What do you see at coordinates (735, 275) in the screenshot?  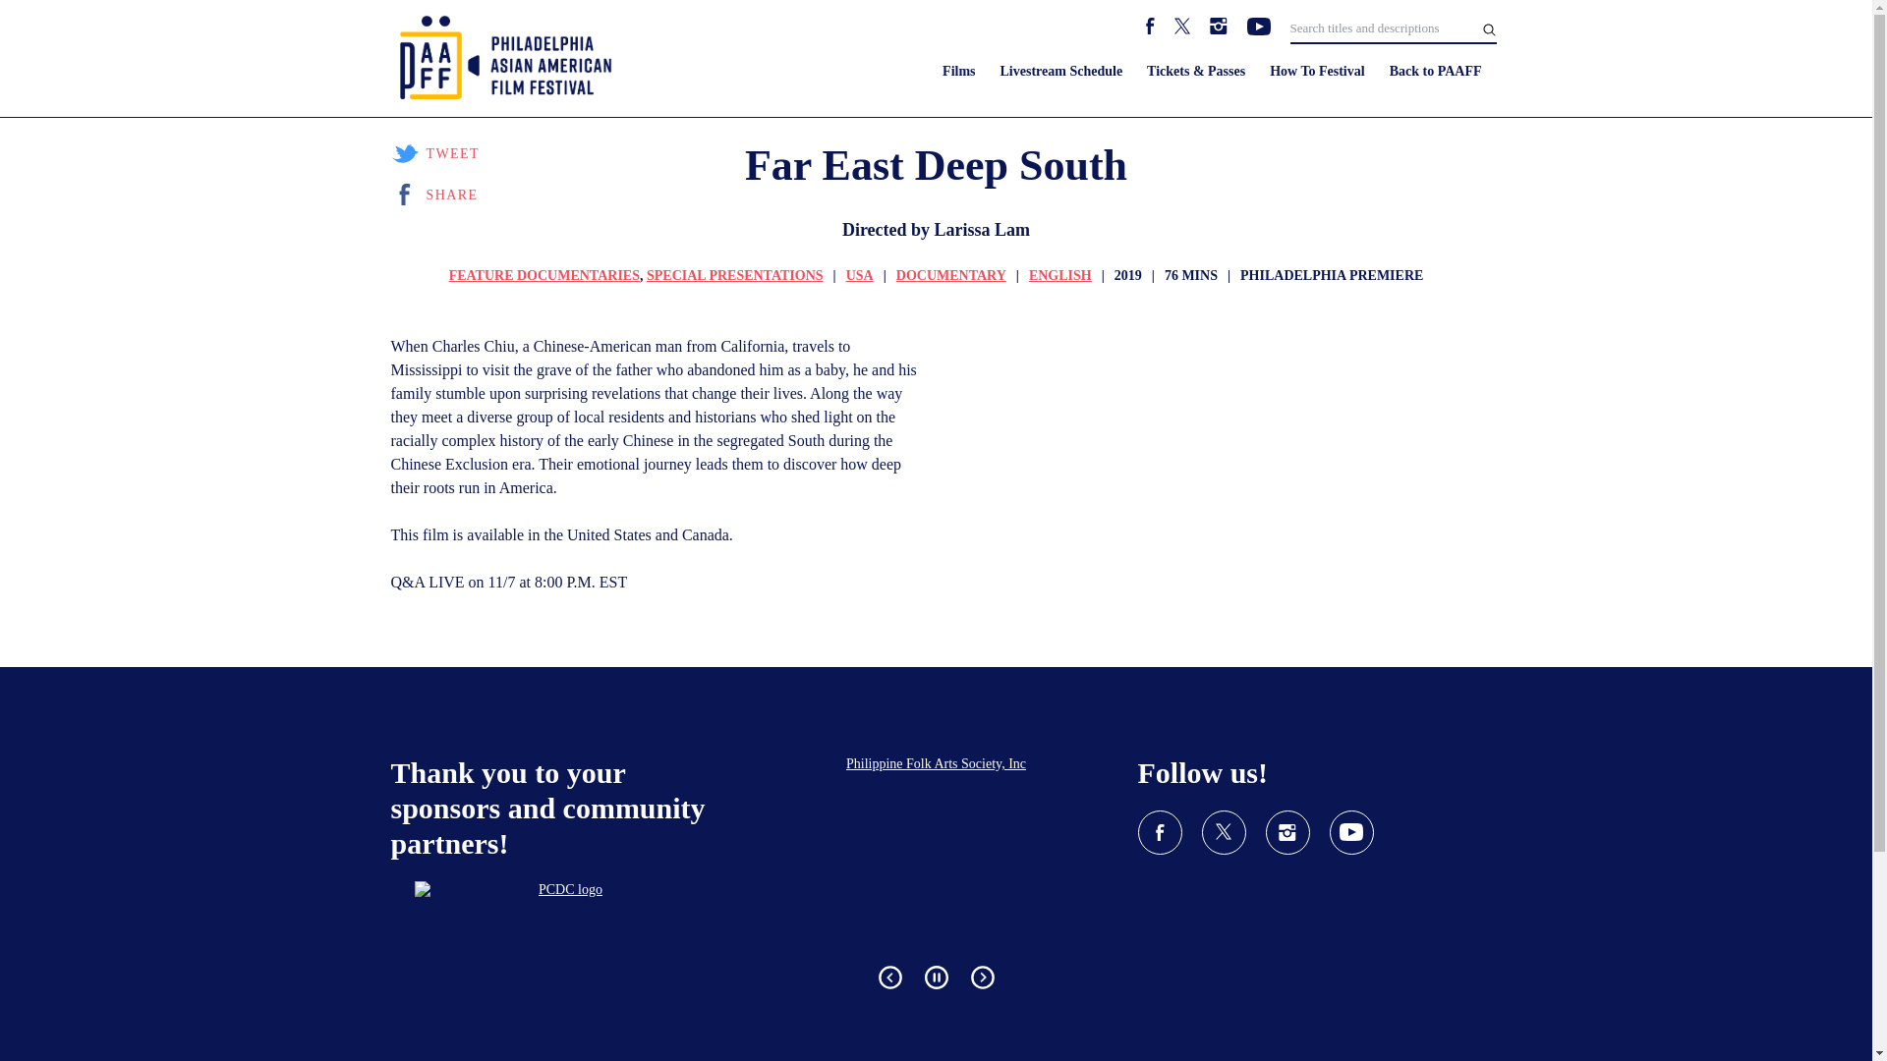 I see `SPECIAL PRESENTATIONS` at bounding box center [735, 275].